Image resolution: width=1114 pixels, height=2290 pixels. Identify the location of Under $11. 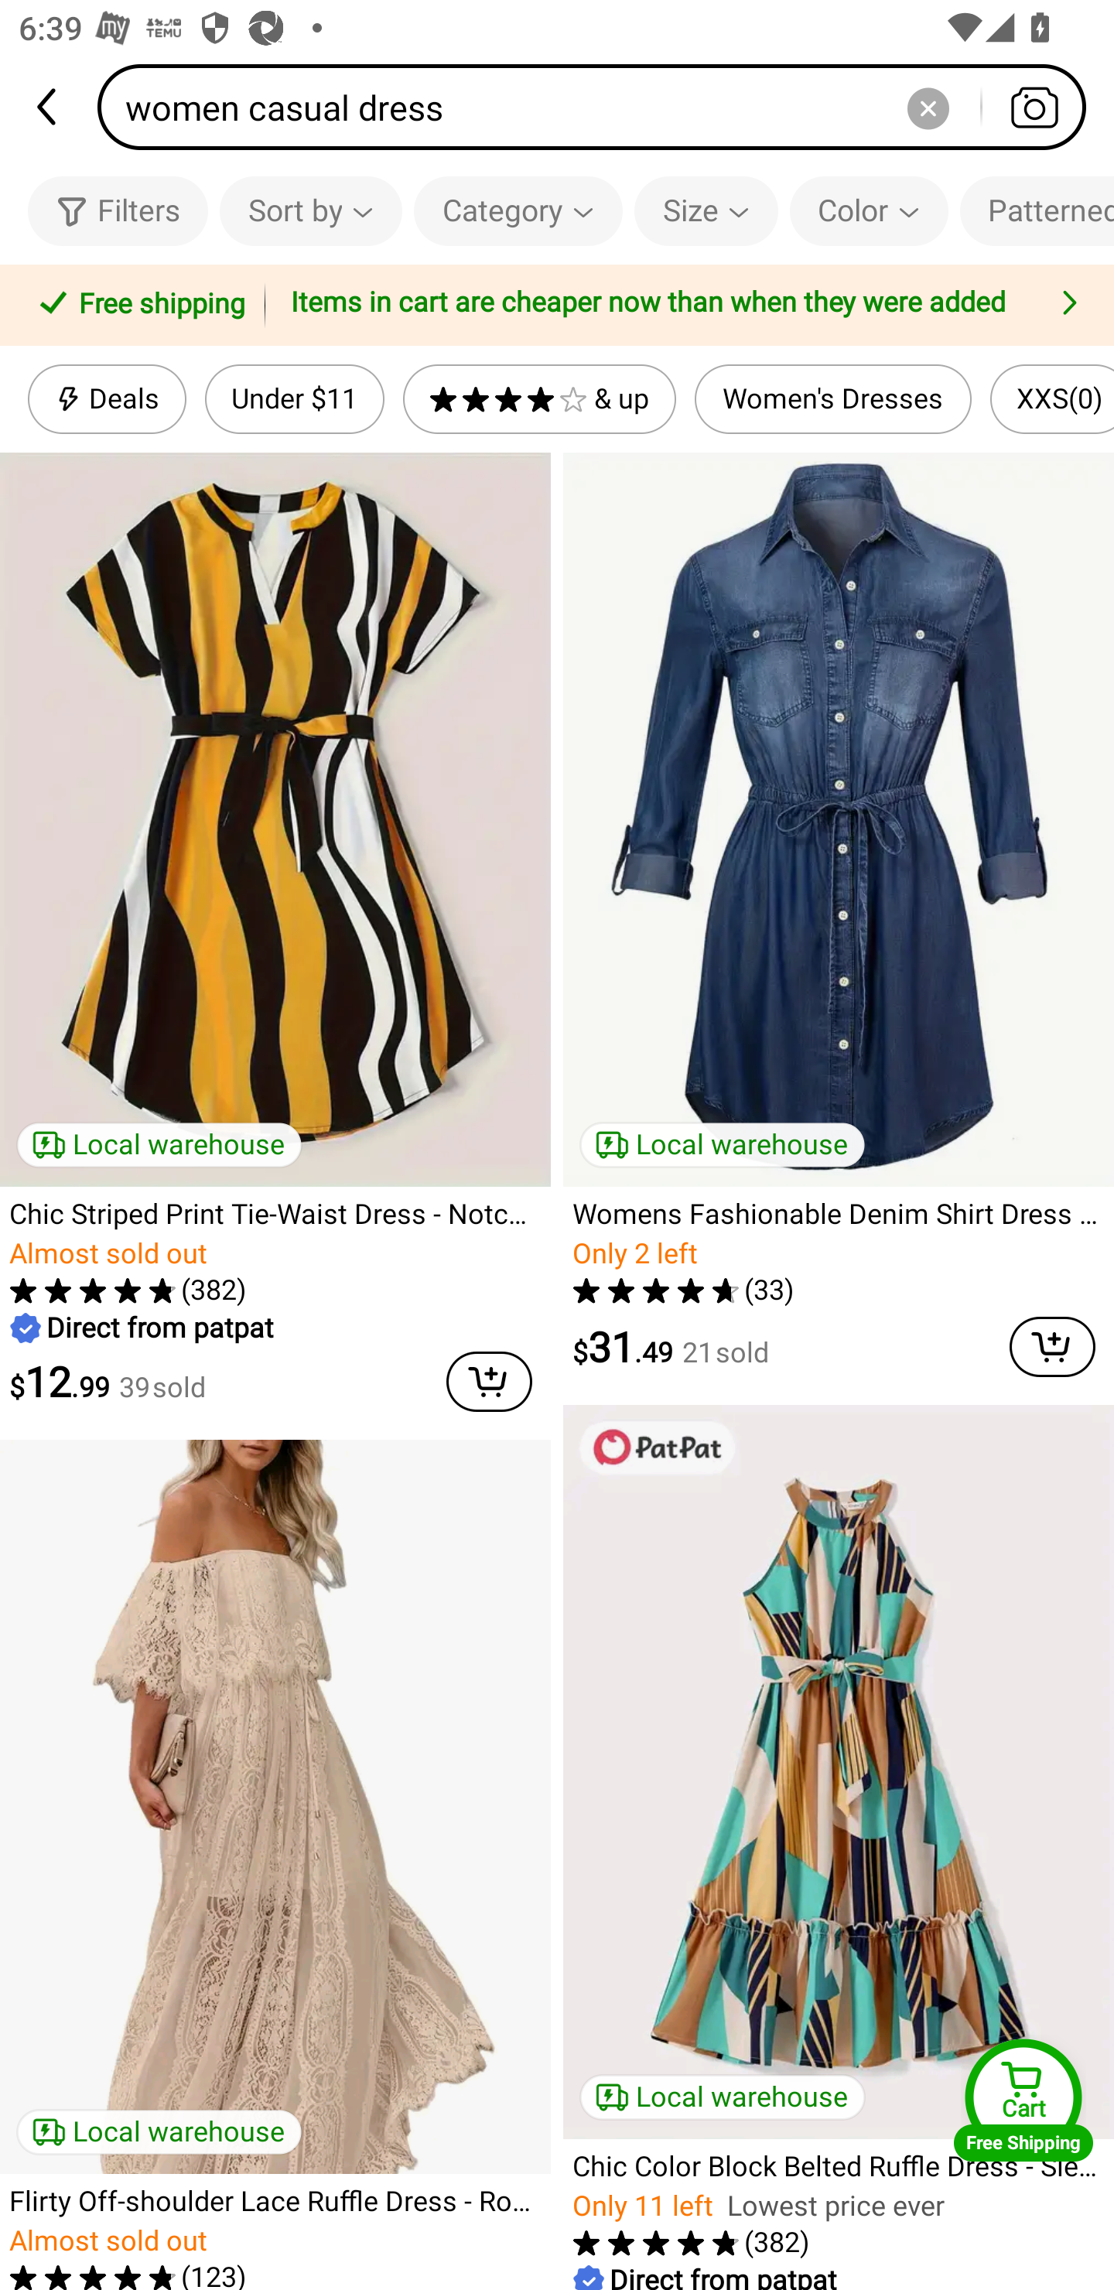
(294, 399).